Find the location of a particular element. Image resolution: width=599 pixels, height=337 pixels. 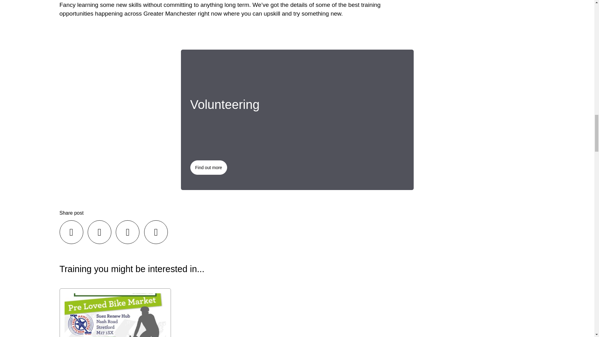

Share on Facebook is located at coordinates (71, 232).